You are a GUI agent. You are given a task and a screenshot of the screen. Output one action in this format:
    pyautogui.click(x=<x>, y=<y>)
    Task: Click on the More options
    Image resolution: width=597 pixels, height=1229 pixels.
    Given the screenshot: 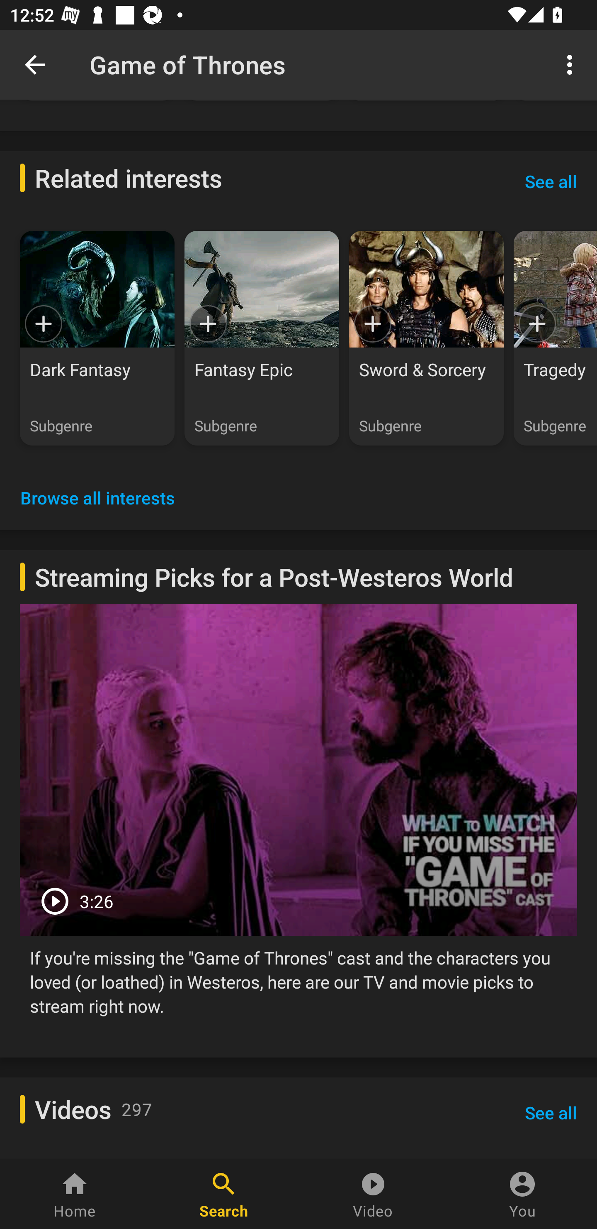 What is the action you would take?
    pyautogui.click(x=572, y=64)
    